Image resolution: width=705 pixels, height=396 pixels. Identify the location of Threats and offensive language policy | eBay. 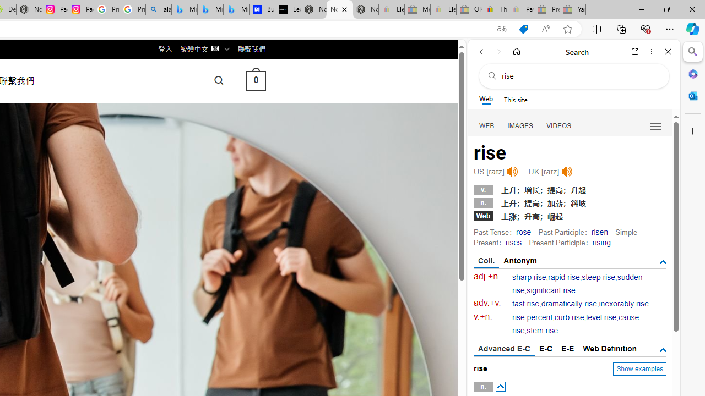
(495, 10).